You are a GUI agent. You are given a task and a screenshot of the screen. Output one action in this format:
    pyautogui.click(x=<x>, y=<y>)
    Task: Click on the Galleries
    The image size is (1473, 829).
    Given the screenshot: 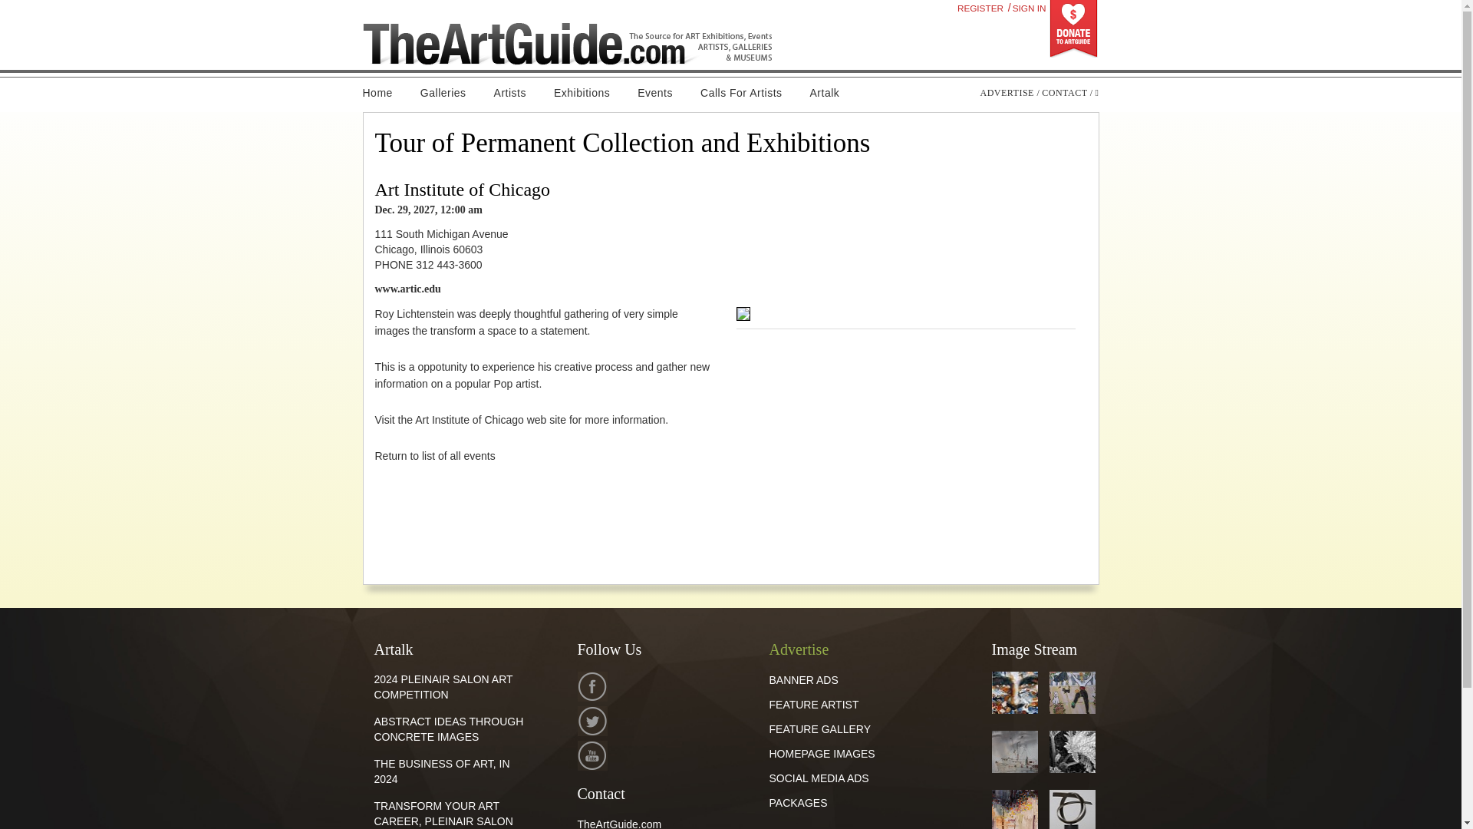 What is the action you would take?
    pyautogui.click(x=443, y=93)
    